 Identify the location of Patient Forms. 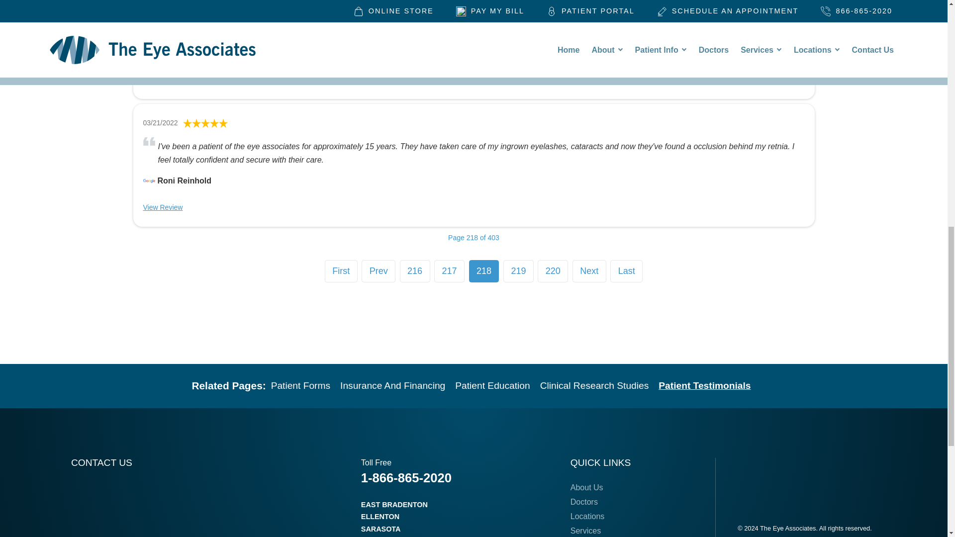
(300, 385).